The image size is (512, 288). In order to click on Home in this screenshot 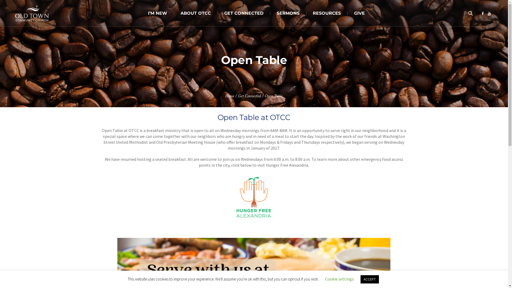, I will do `click(230, 96)`.